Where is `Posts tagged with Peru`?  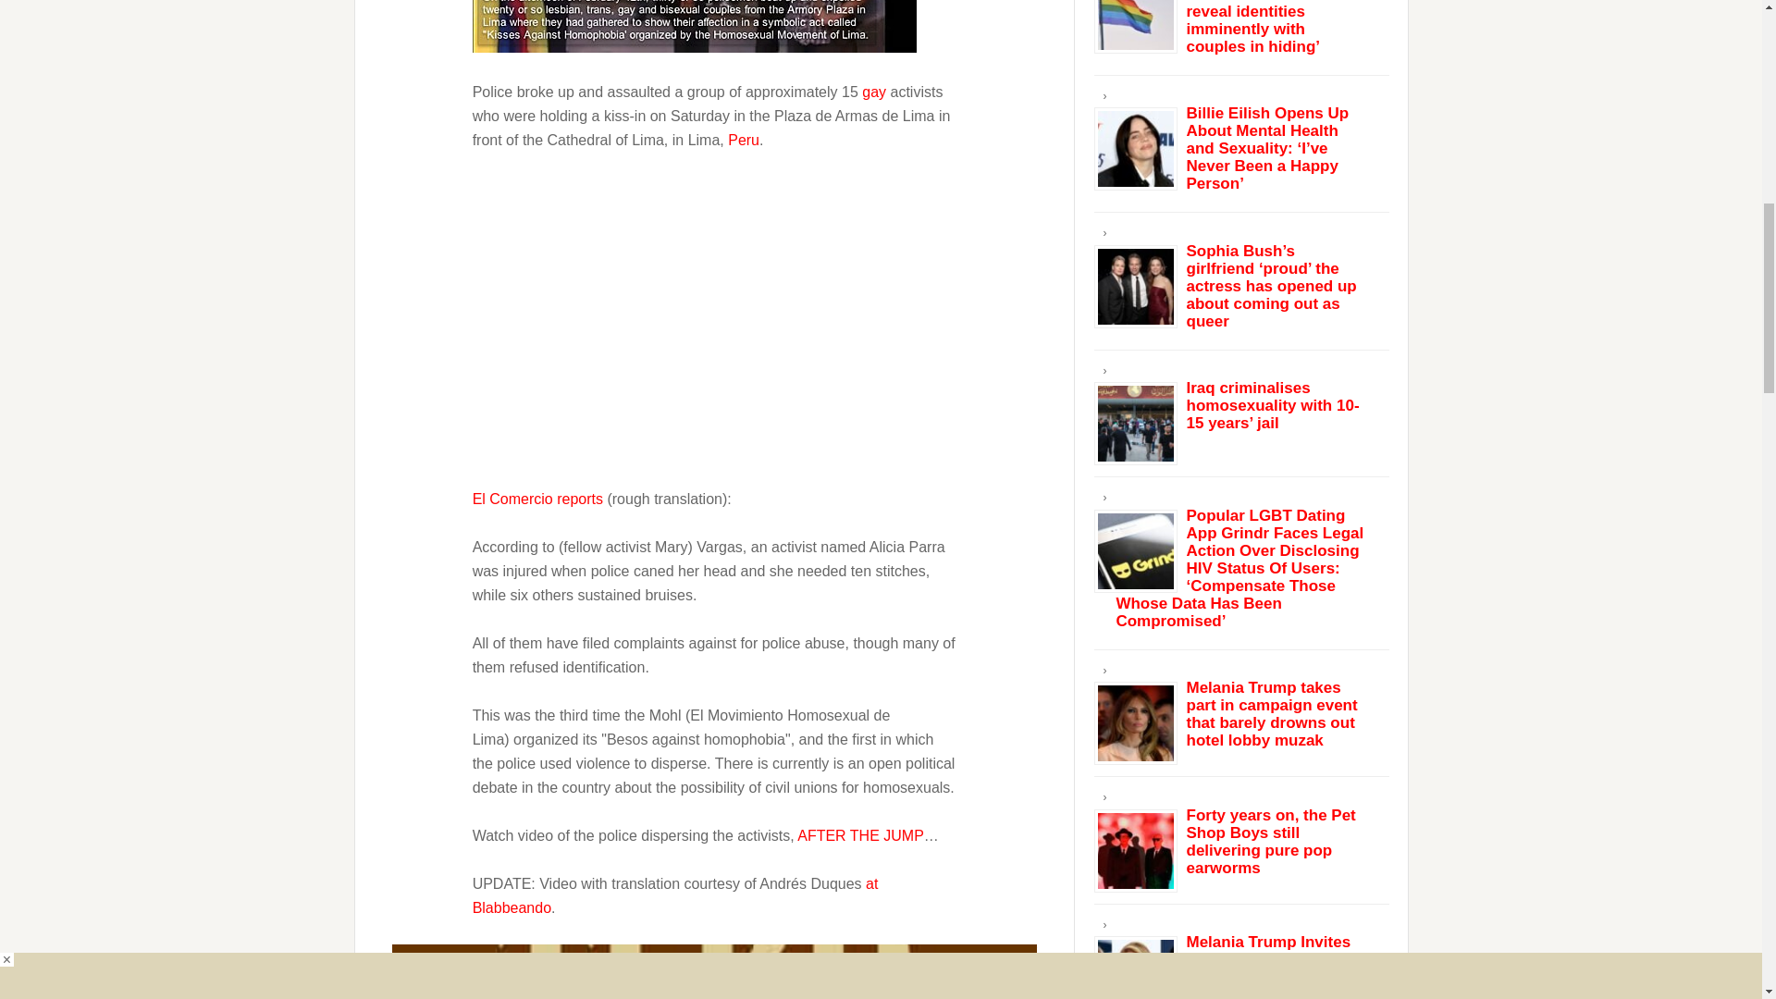 Posts tagged with Peru is located at coordinates (744, 139).